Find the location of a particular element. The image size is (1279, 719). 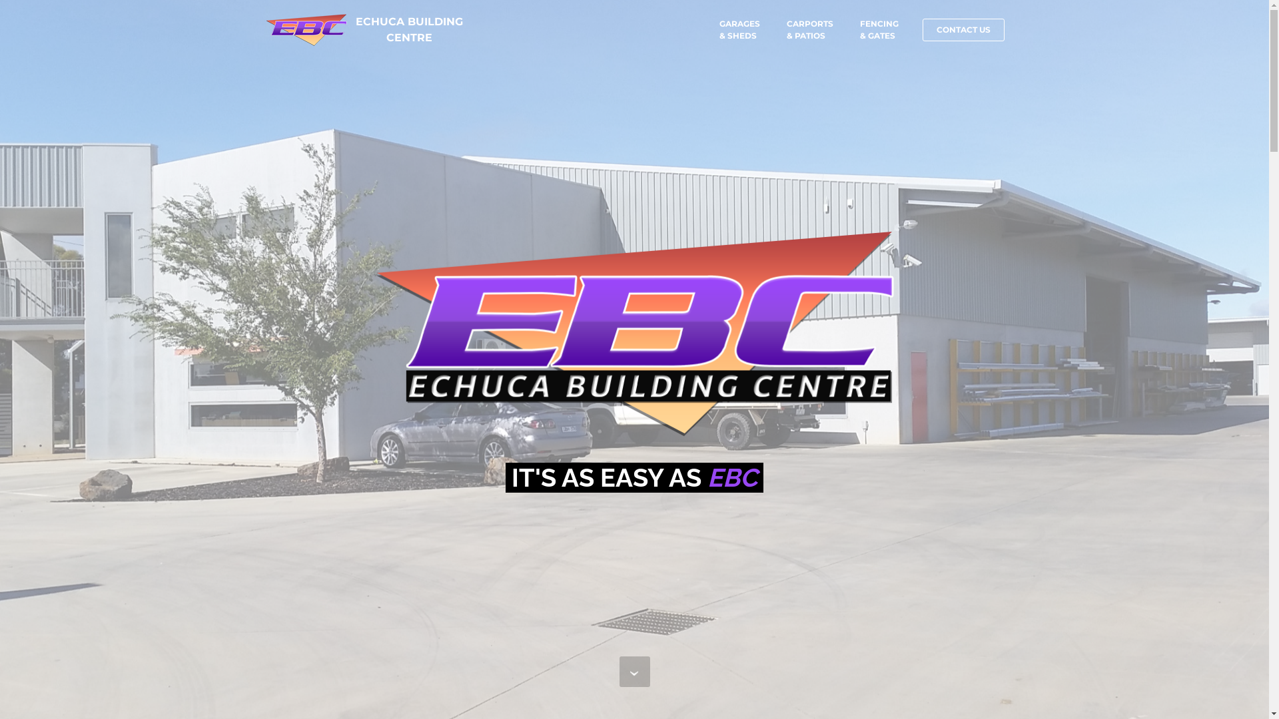

GARAGES
& SHEDS is located at coordinates (739, 30).